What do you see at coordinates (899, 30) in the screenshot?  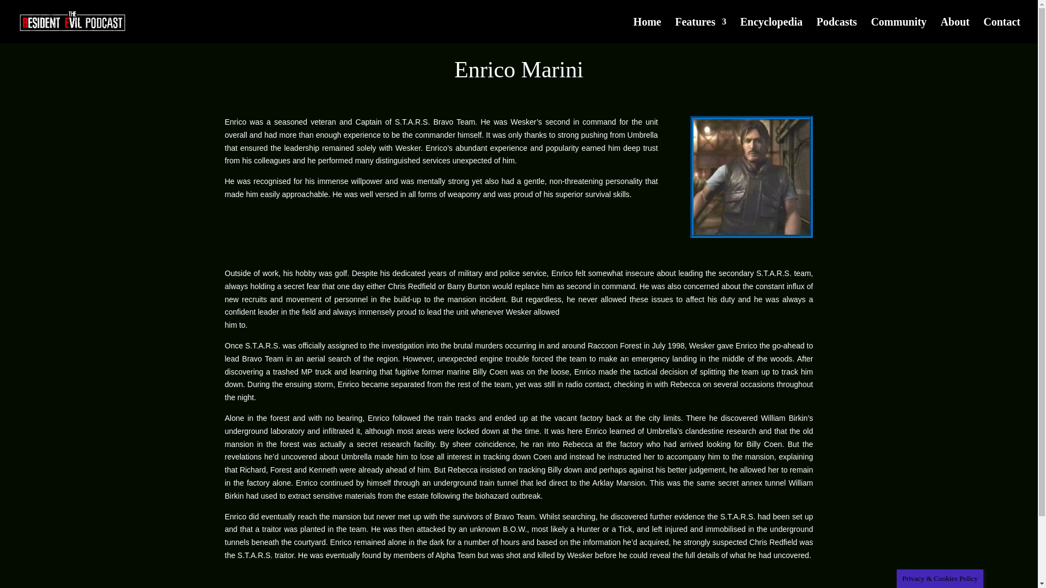 I see `Community` at bounding box center [899, 30].